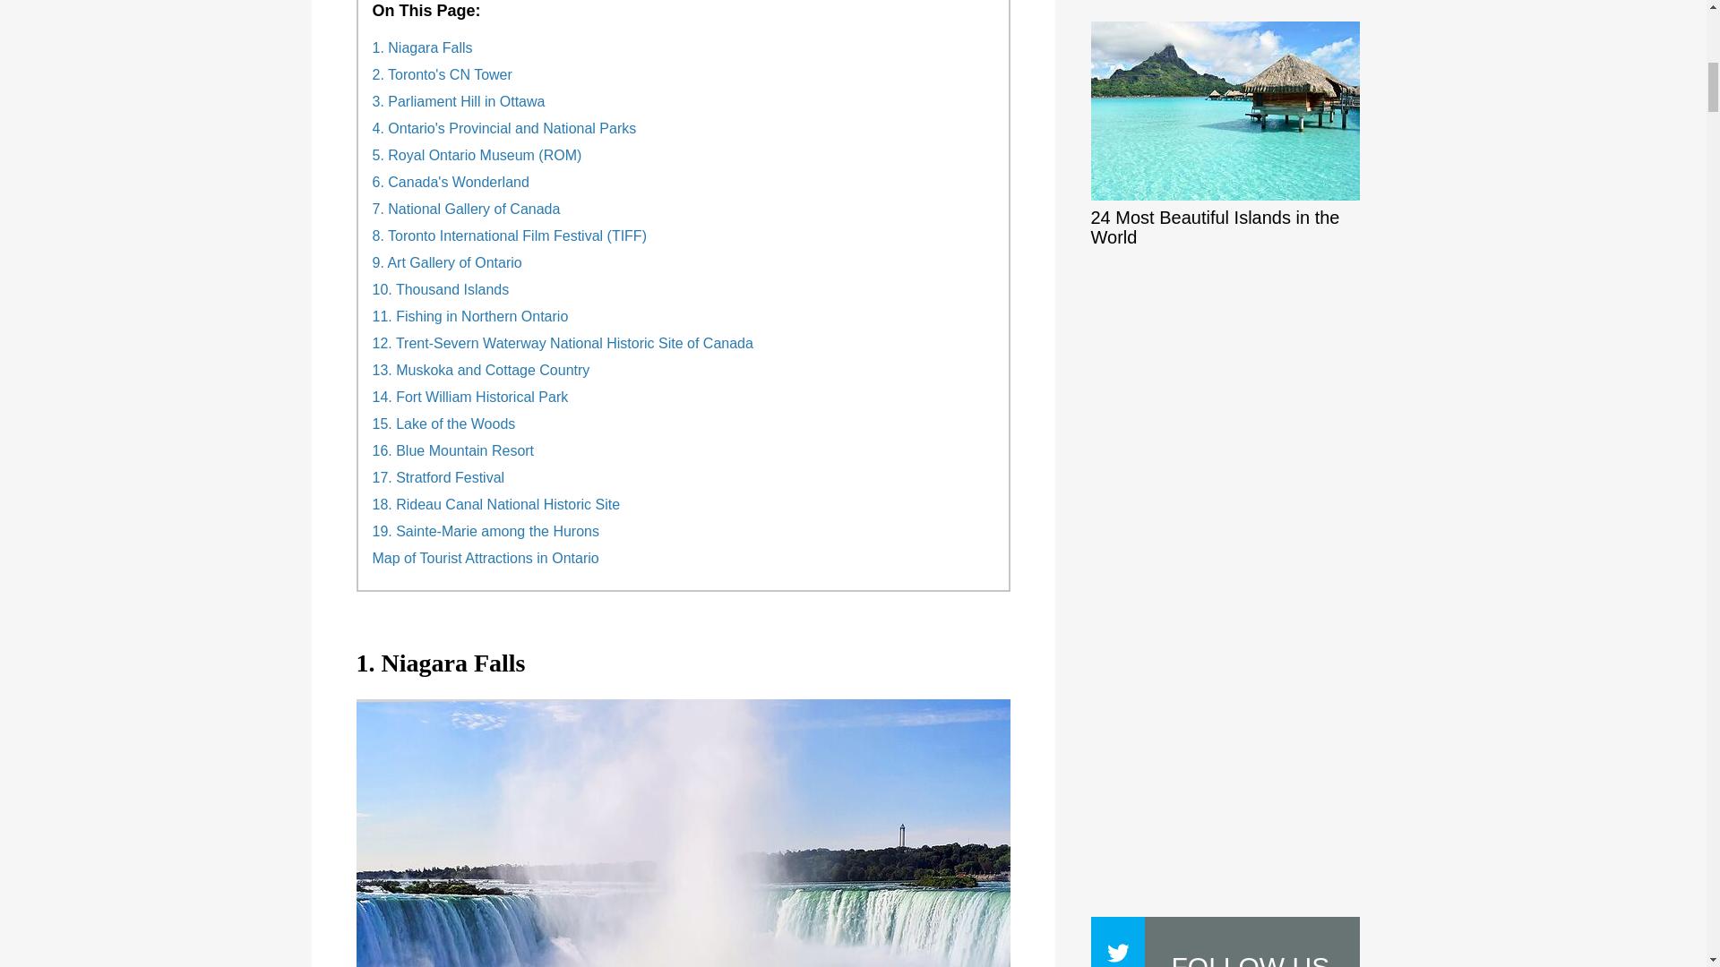 This screenshot has height=967, width=1720. What do you see at coordinates (453, 451) in the screenshot?
I see `16. Blue Mountain Resort` at bounding box center [453, 451].